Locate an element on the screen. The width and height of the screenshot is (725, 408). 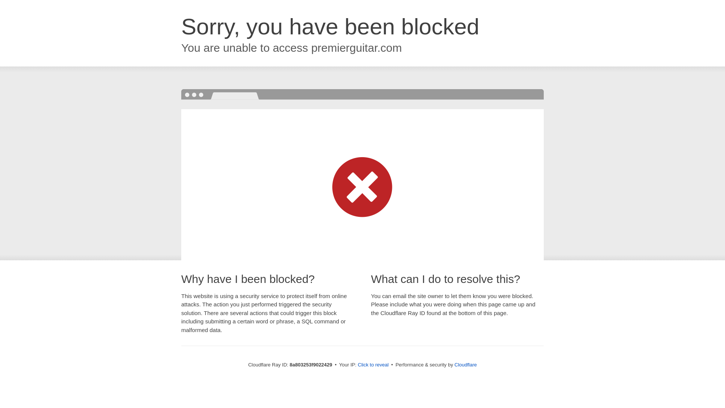
Click to reveal is located at coordinates (373, 365).